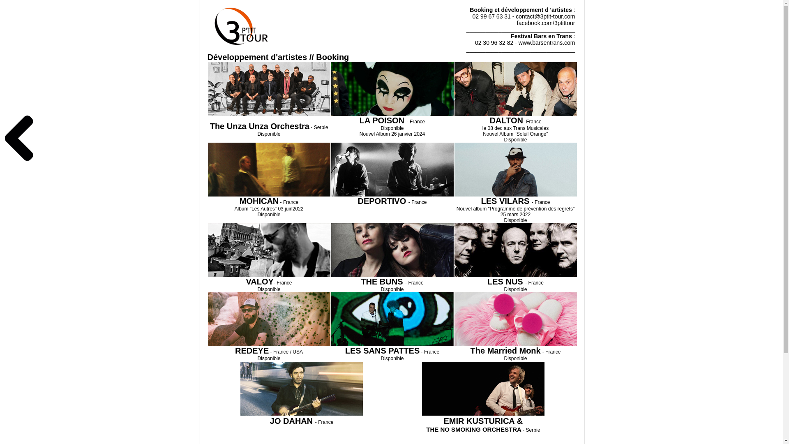  What do you see at coordinates (383, 352) in the screenshot?
I see `LES SANS PATTES` at bounding box center [383, 352].